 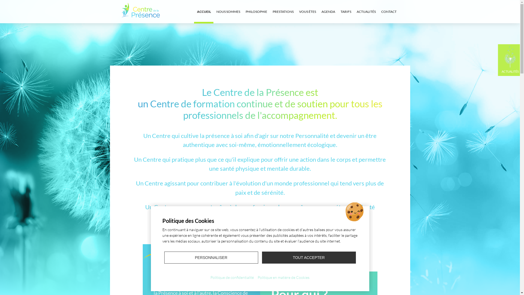 What do you see at coordinates (346, 11) in the screenshot?
I see `TARIFS` at bounding box center [346, 11].